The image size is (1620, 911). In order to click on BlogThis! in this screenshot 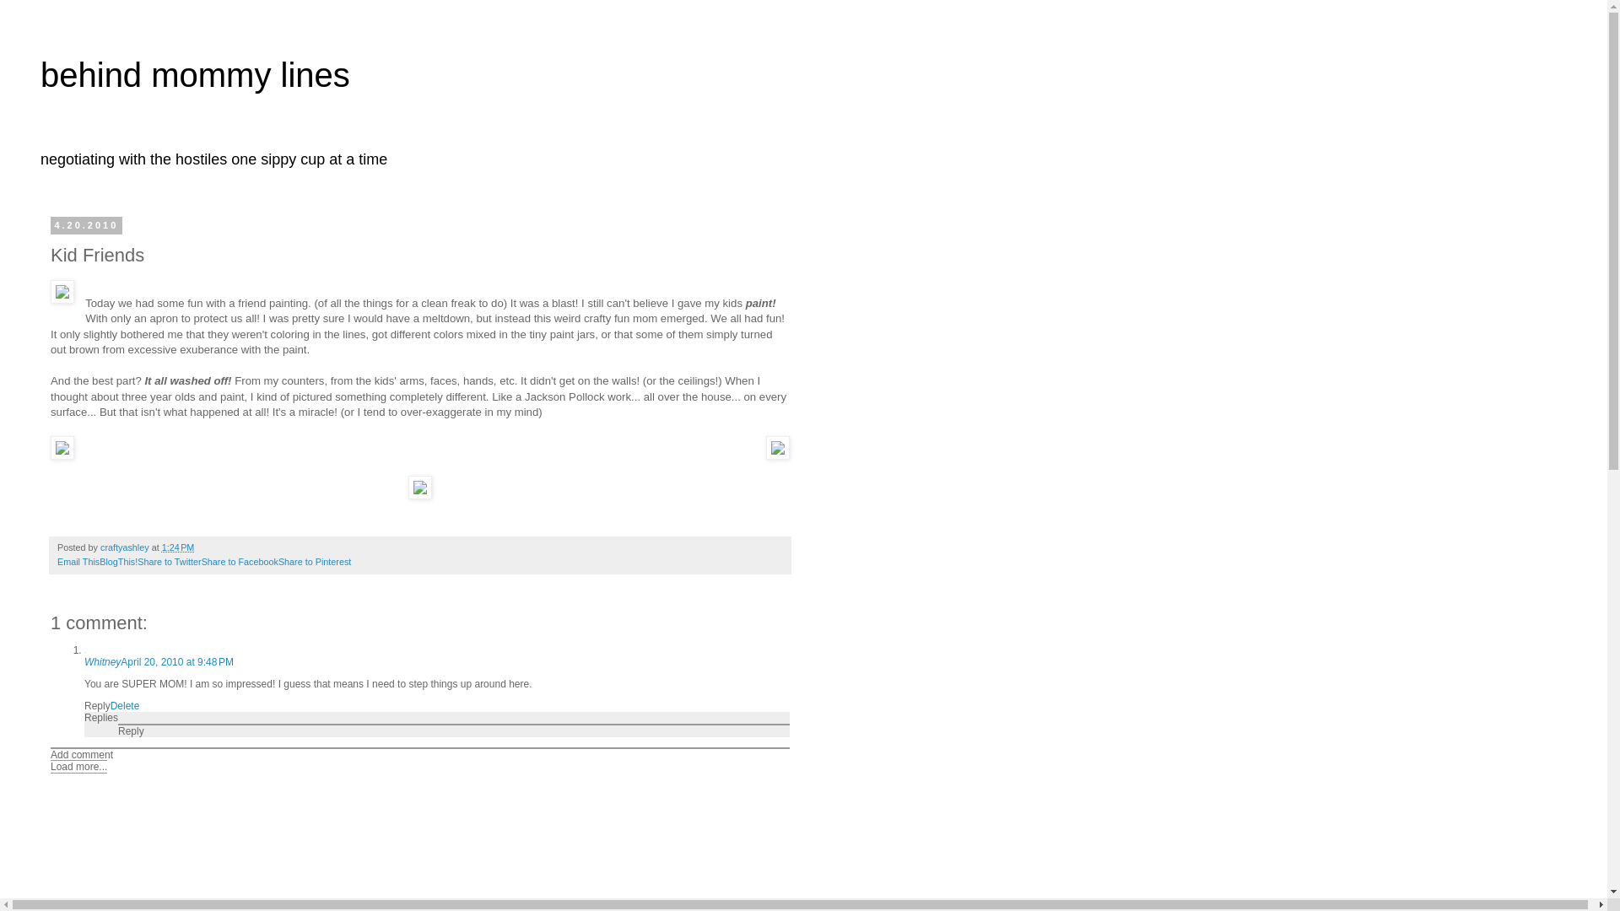, I will do `click(118, 561)`.